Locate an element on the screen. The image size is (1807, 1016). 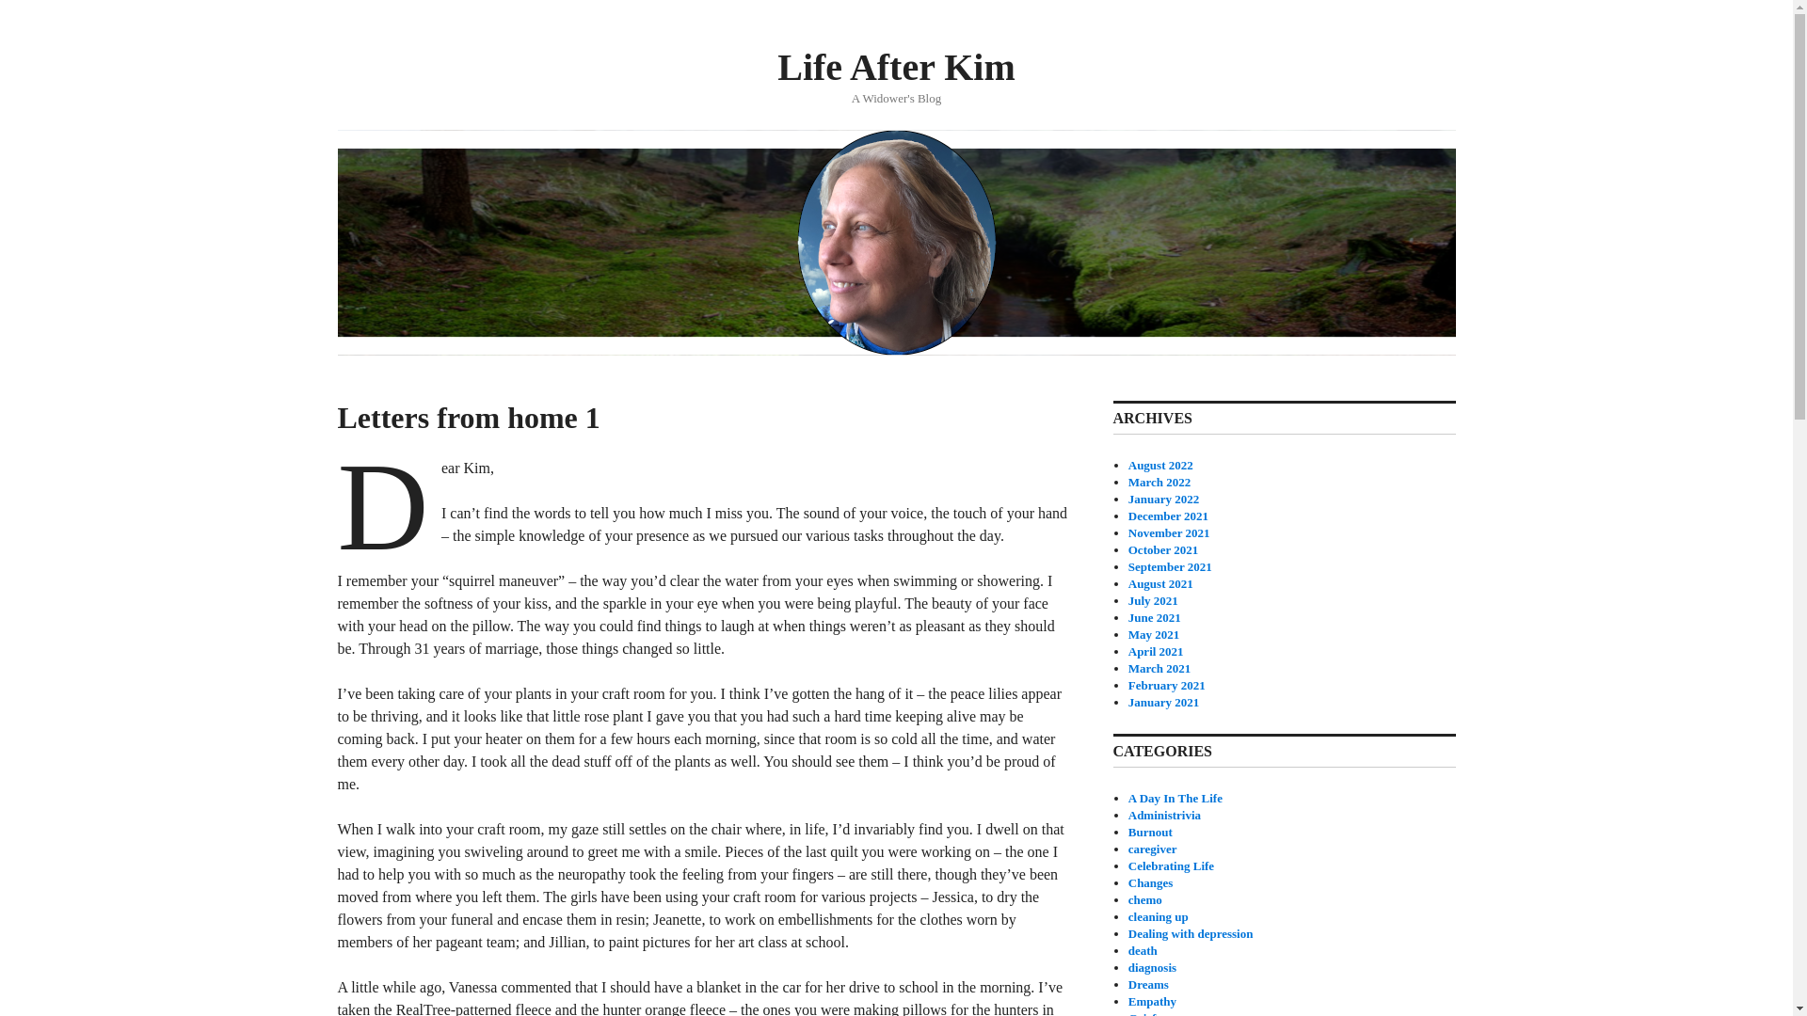
August 2021 is located at coordinates (1159, 583).